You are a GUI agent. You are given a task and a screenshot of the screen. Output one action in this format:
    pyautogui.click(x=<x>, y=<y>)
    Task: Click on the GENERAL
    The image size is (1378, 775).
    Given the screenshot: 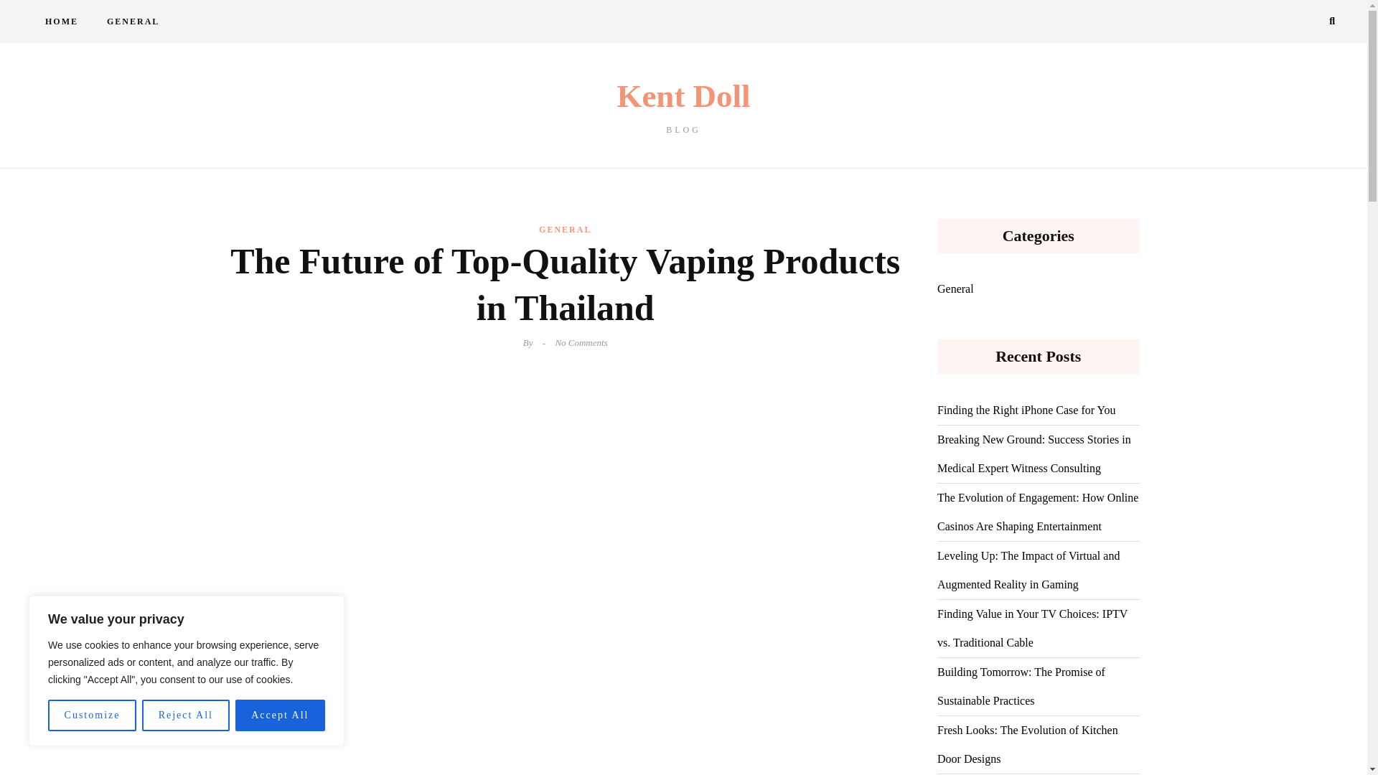 What is the action you would take?
    pyautogui.click(x=92, y=715)
    